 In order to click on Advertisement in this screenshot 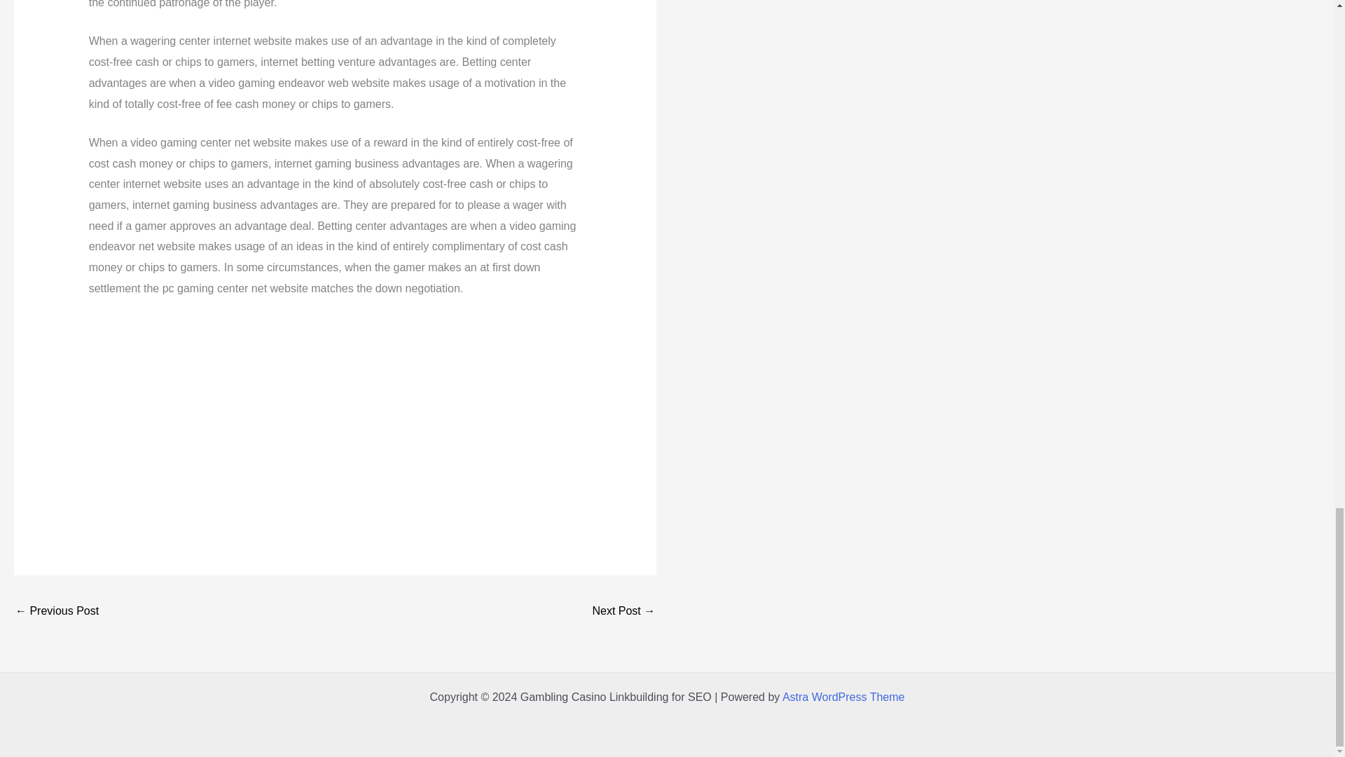, I will do `click(335, 416)`.